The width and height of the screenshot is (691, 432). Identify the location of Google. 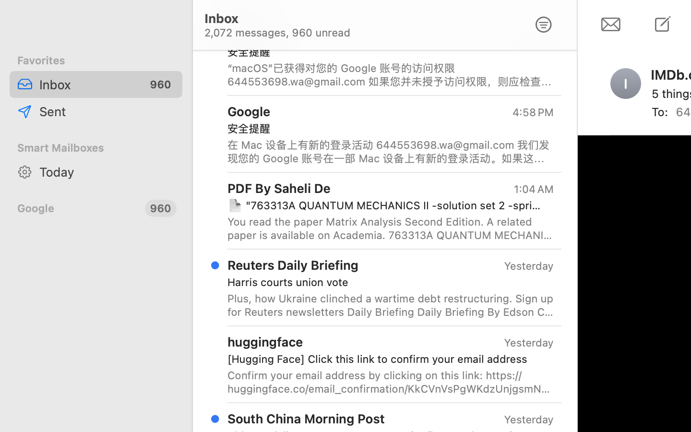
(77, 208).